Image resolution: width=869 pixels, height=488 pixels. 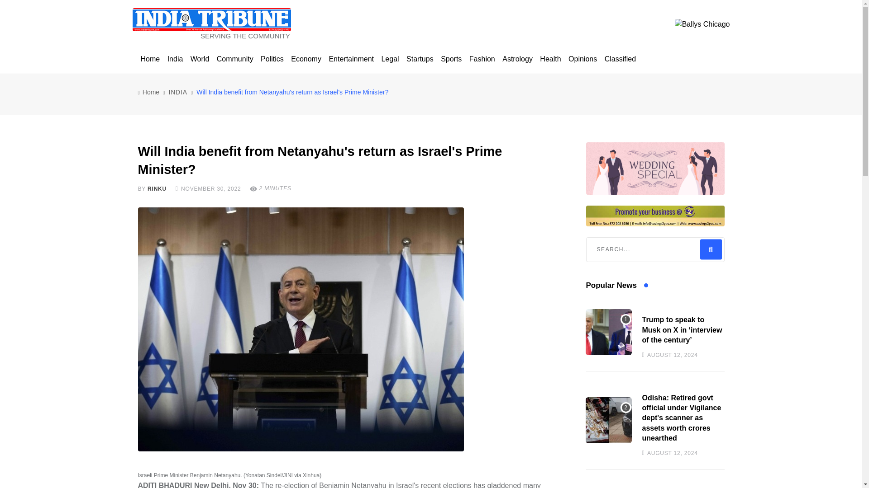 What do you see at coordinates (451, 59) in the screenshot?
I see `Sports` at bounding box center [451, 59].